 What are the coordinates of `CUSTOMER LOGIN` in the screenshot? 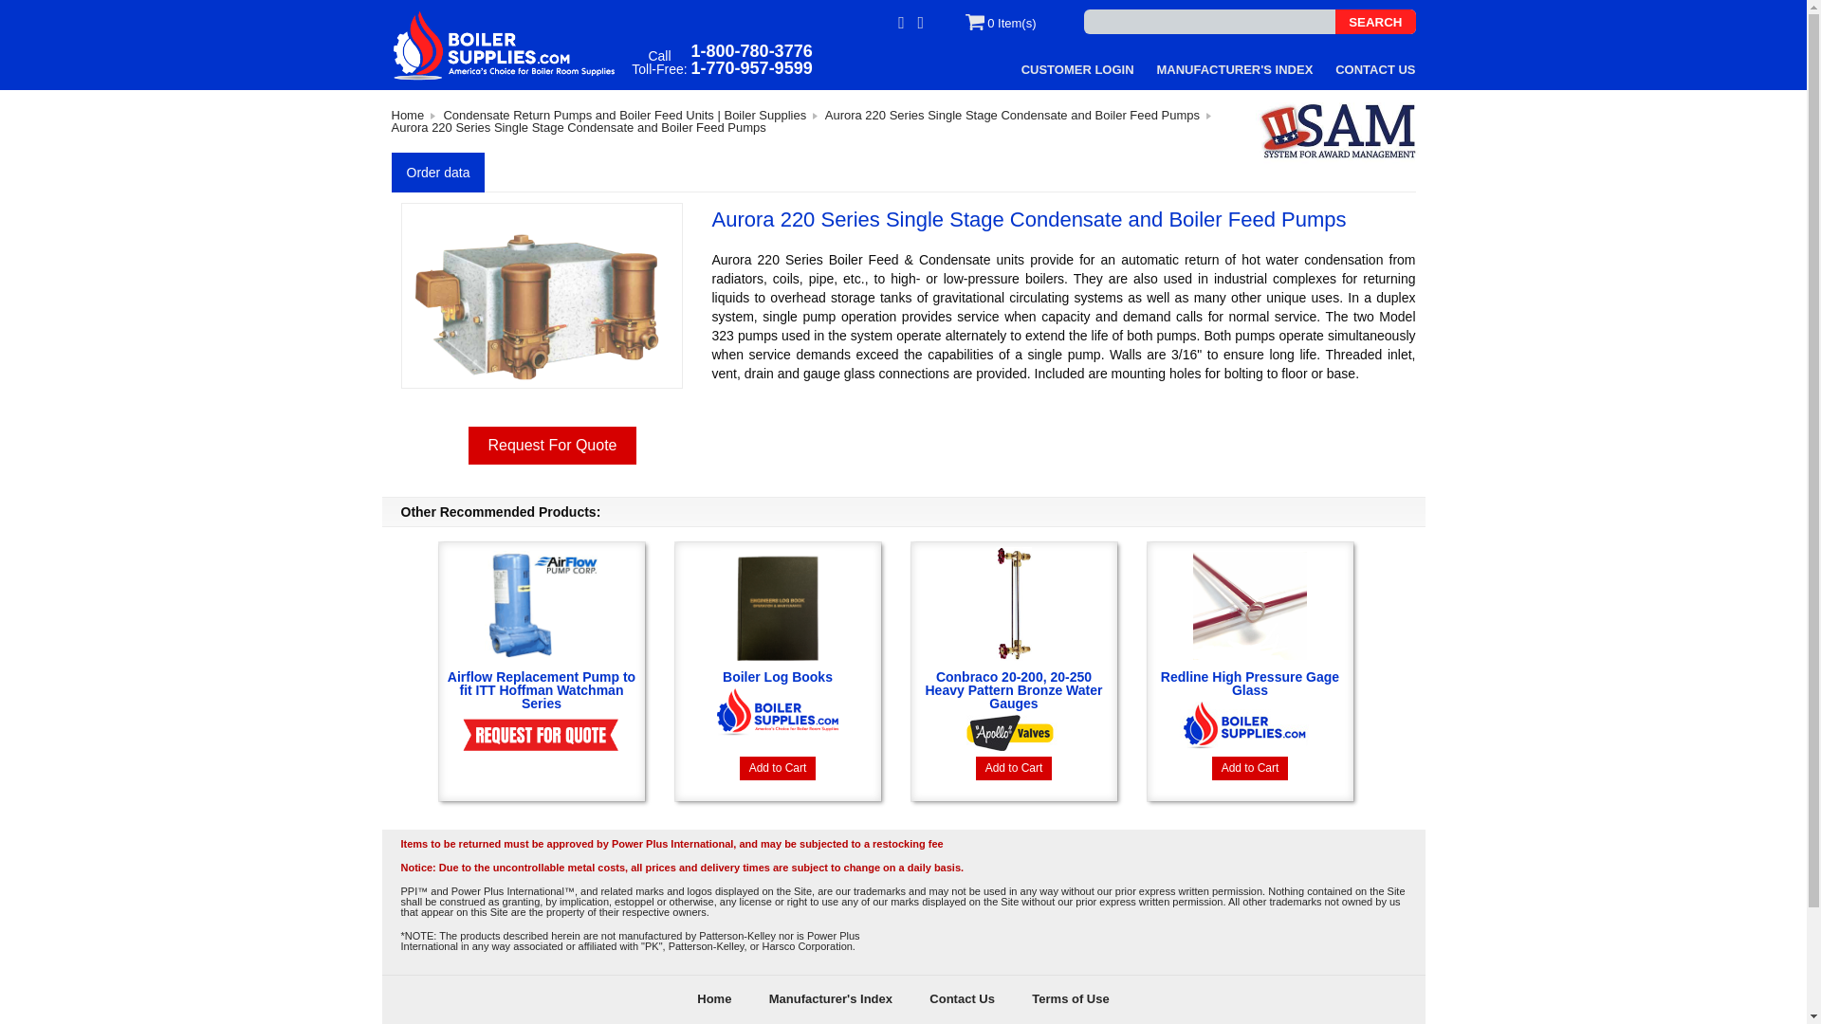 It's located at (1077, 69).